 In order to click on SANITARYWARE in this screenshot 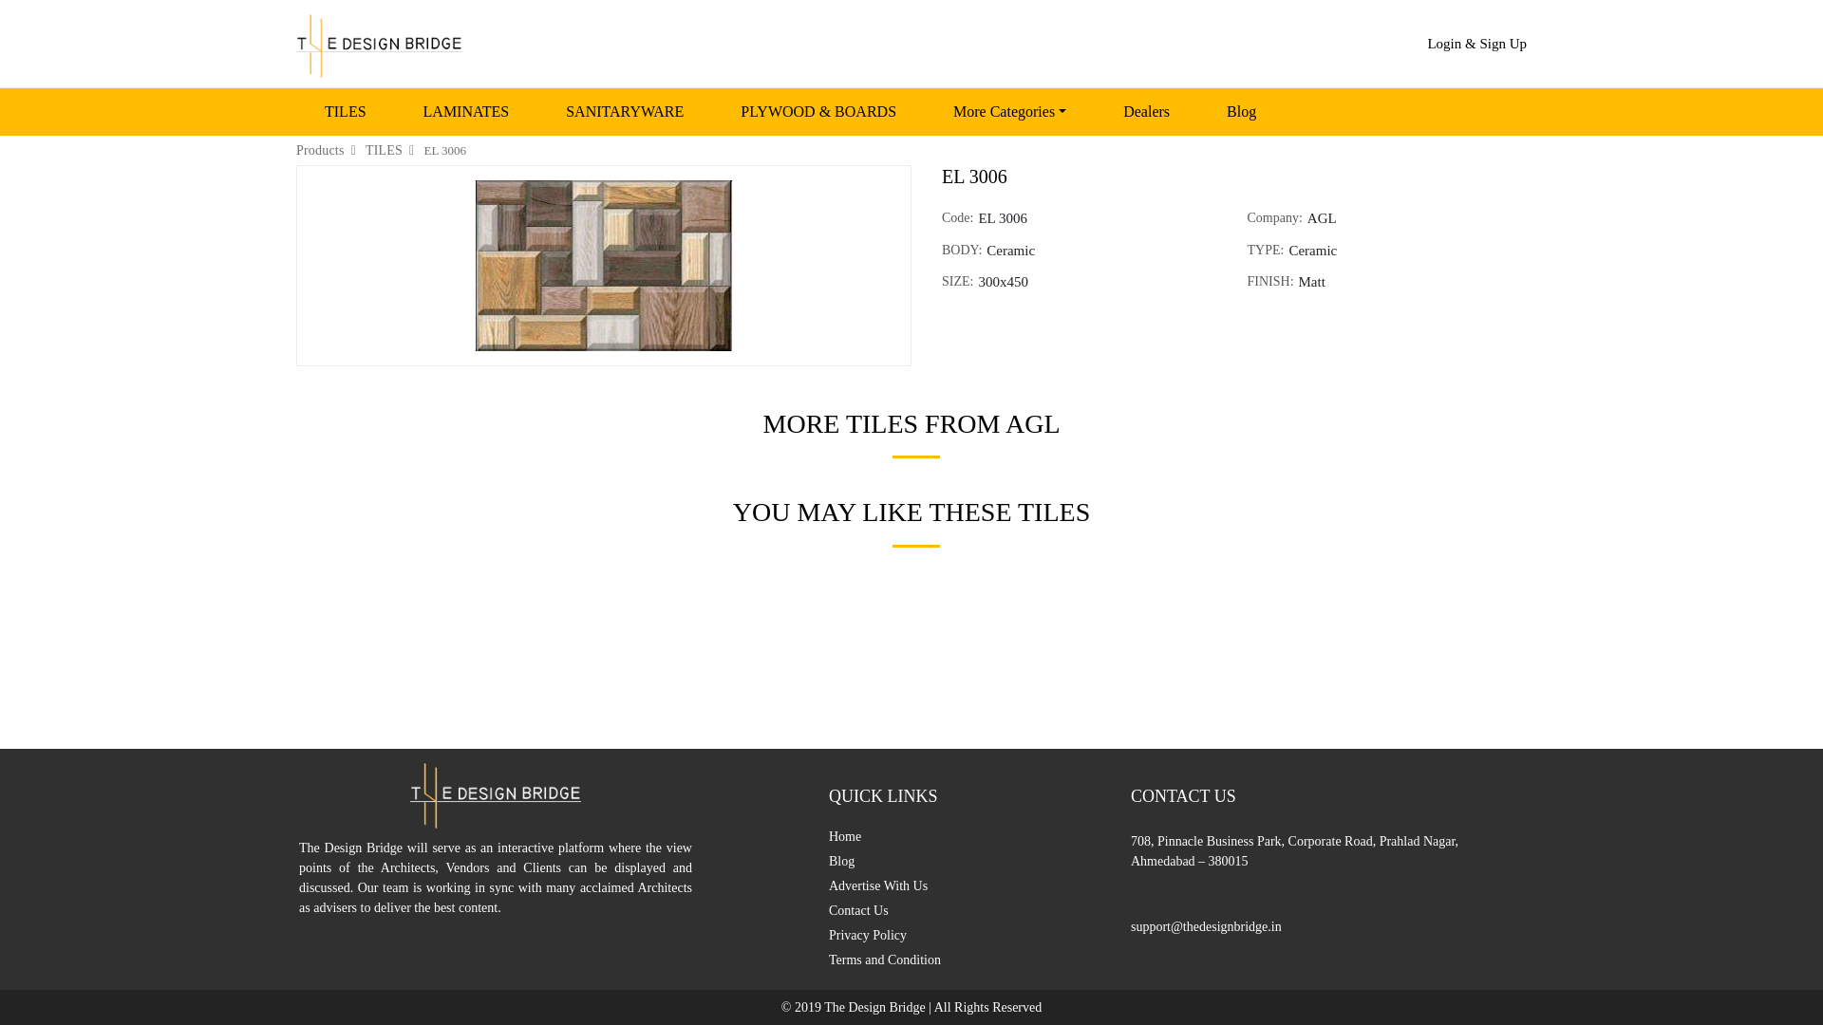, I will do `click(624, 111)`.